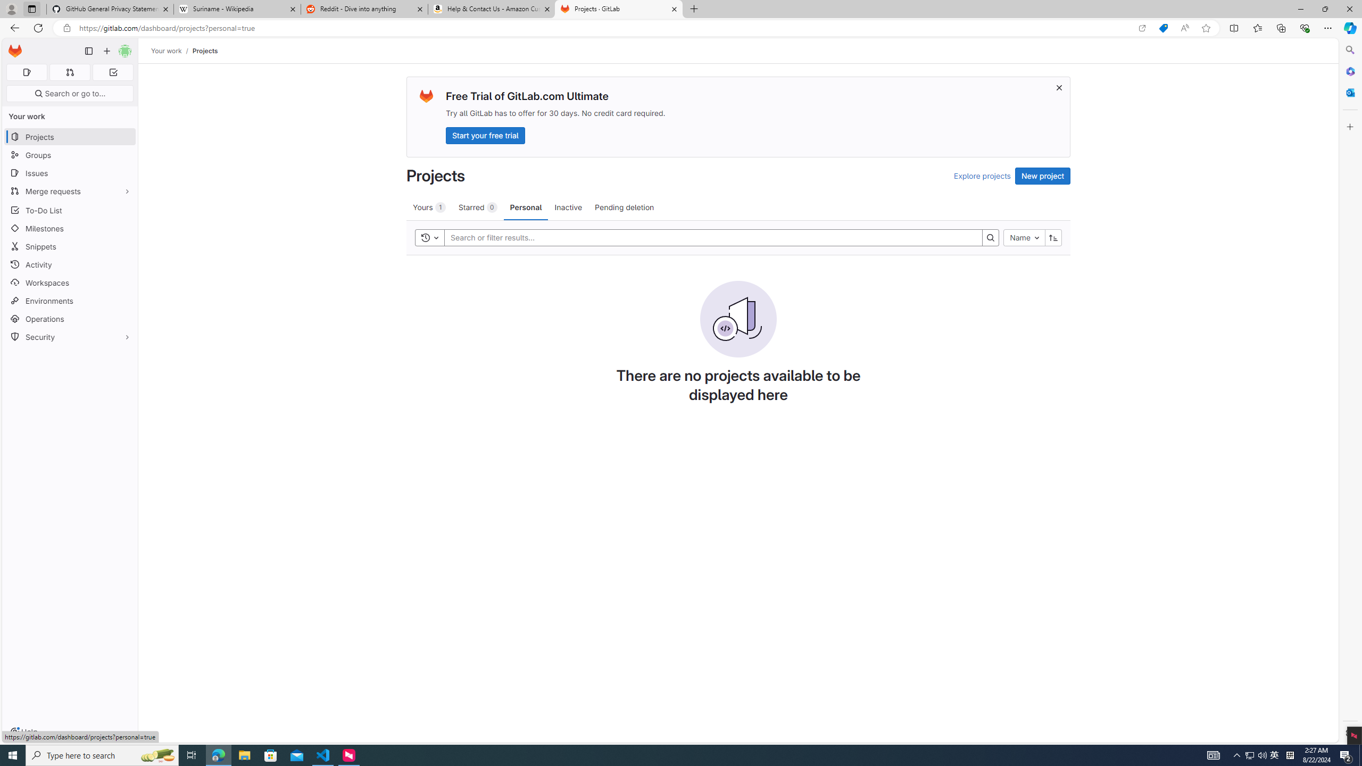 The width and height of the screenshot is (1362, 766). Describe the element at coordinates (171, 51) in the screenshot. I see `Your work/` at that location.